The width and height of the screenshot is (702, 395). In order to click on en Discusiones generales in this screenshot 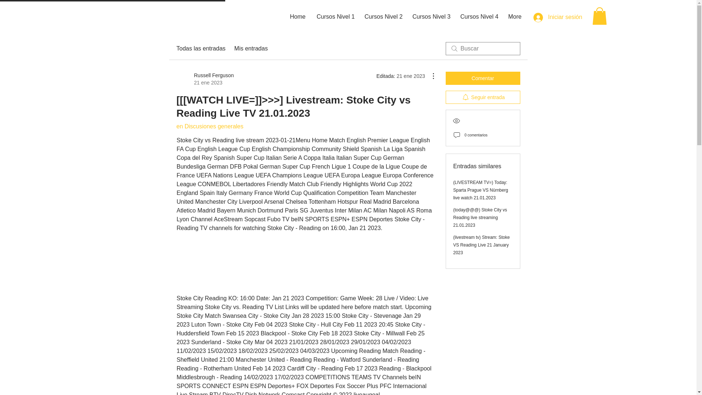, I will do `click(209, 126)`.